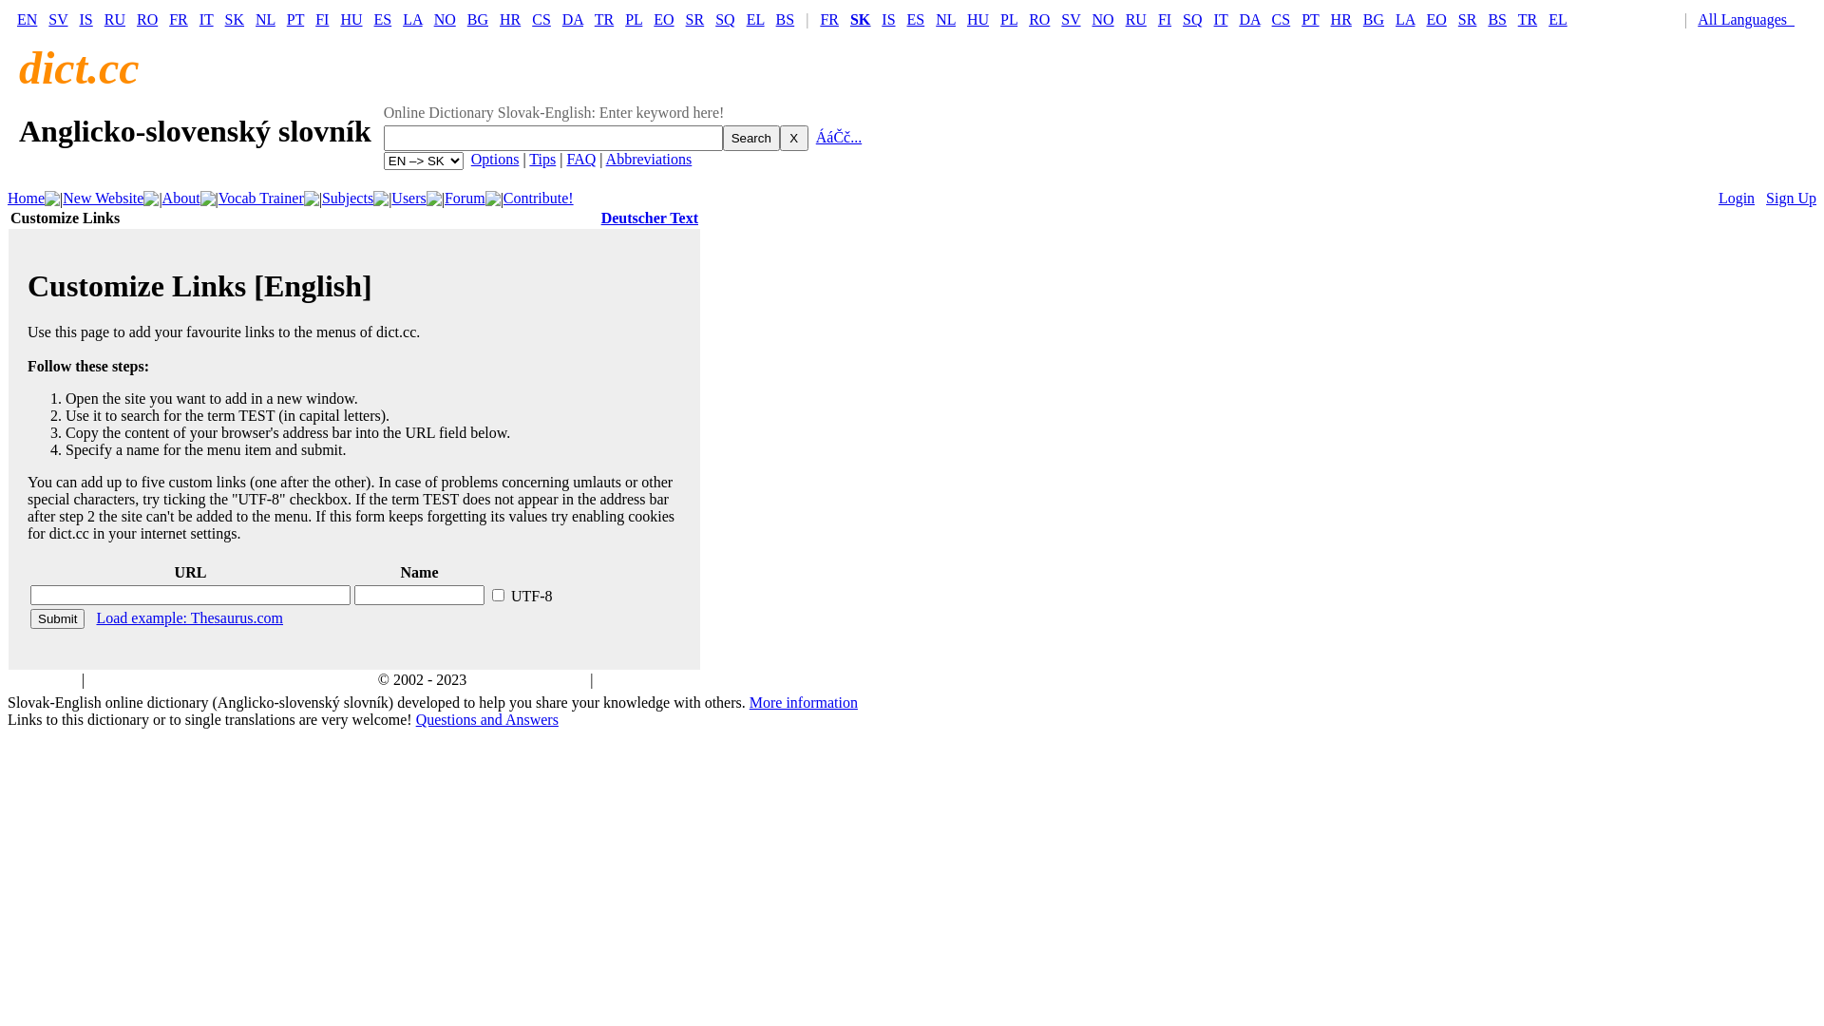 Image resolution: width=1824 pixels, height=1026 pixels. Describe the element at coordinates (1039, 19) in the screenshot. I see `RO` at that location.